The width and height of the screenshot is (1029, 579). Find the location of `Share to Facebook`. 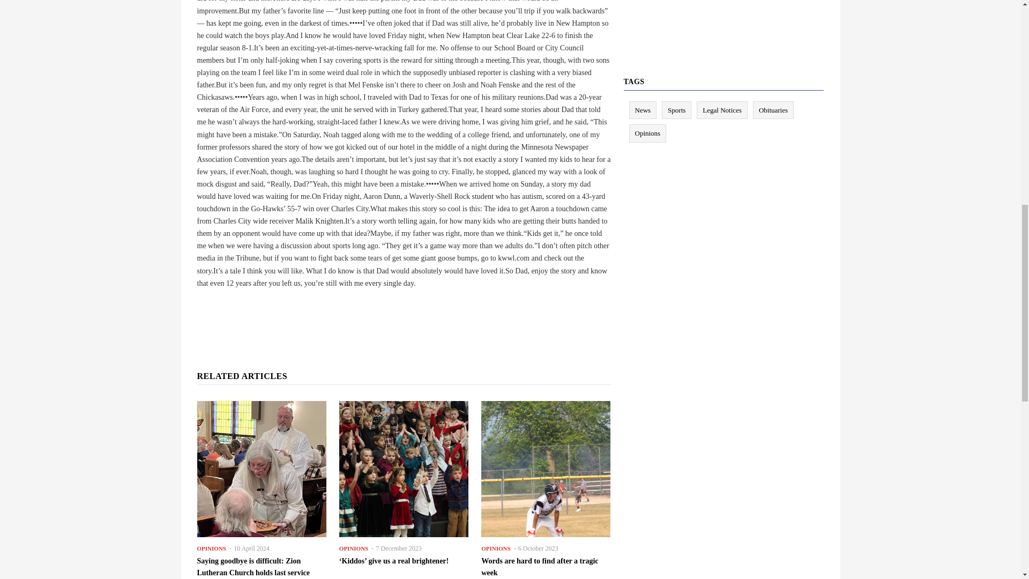

Share to Facebook is located at coordinates (366, 310).